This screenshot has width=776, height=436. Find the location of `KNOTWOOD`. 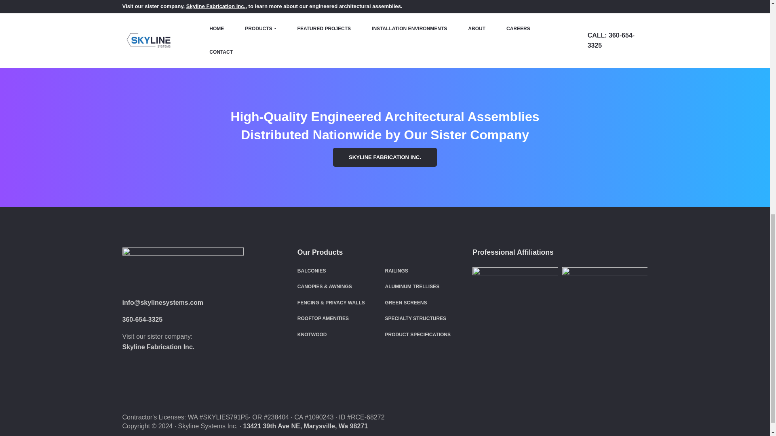

KNOTWOOD is located at coordinates (312, 334).